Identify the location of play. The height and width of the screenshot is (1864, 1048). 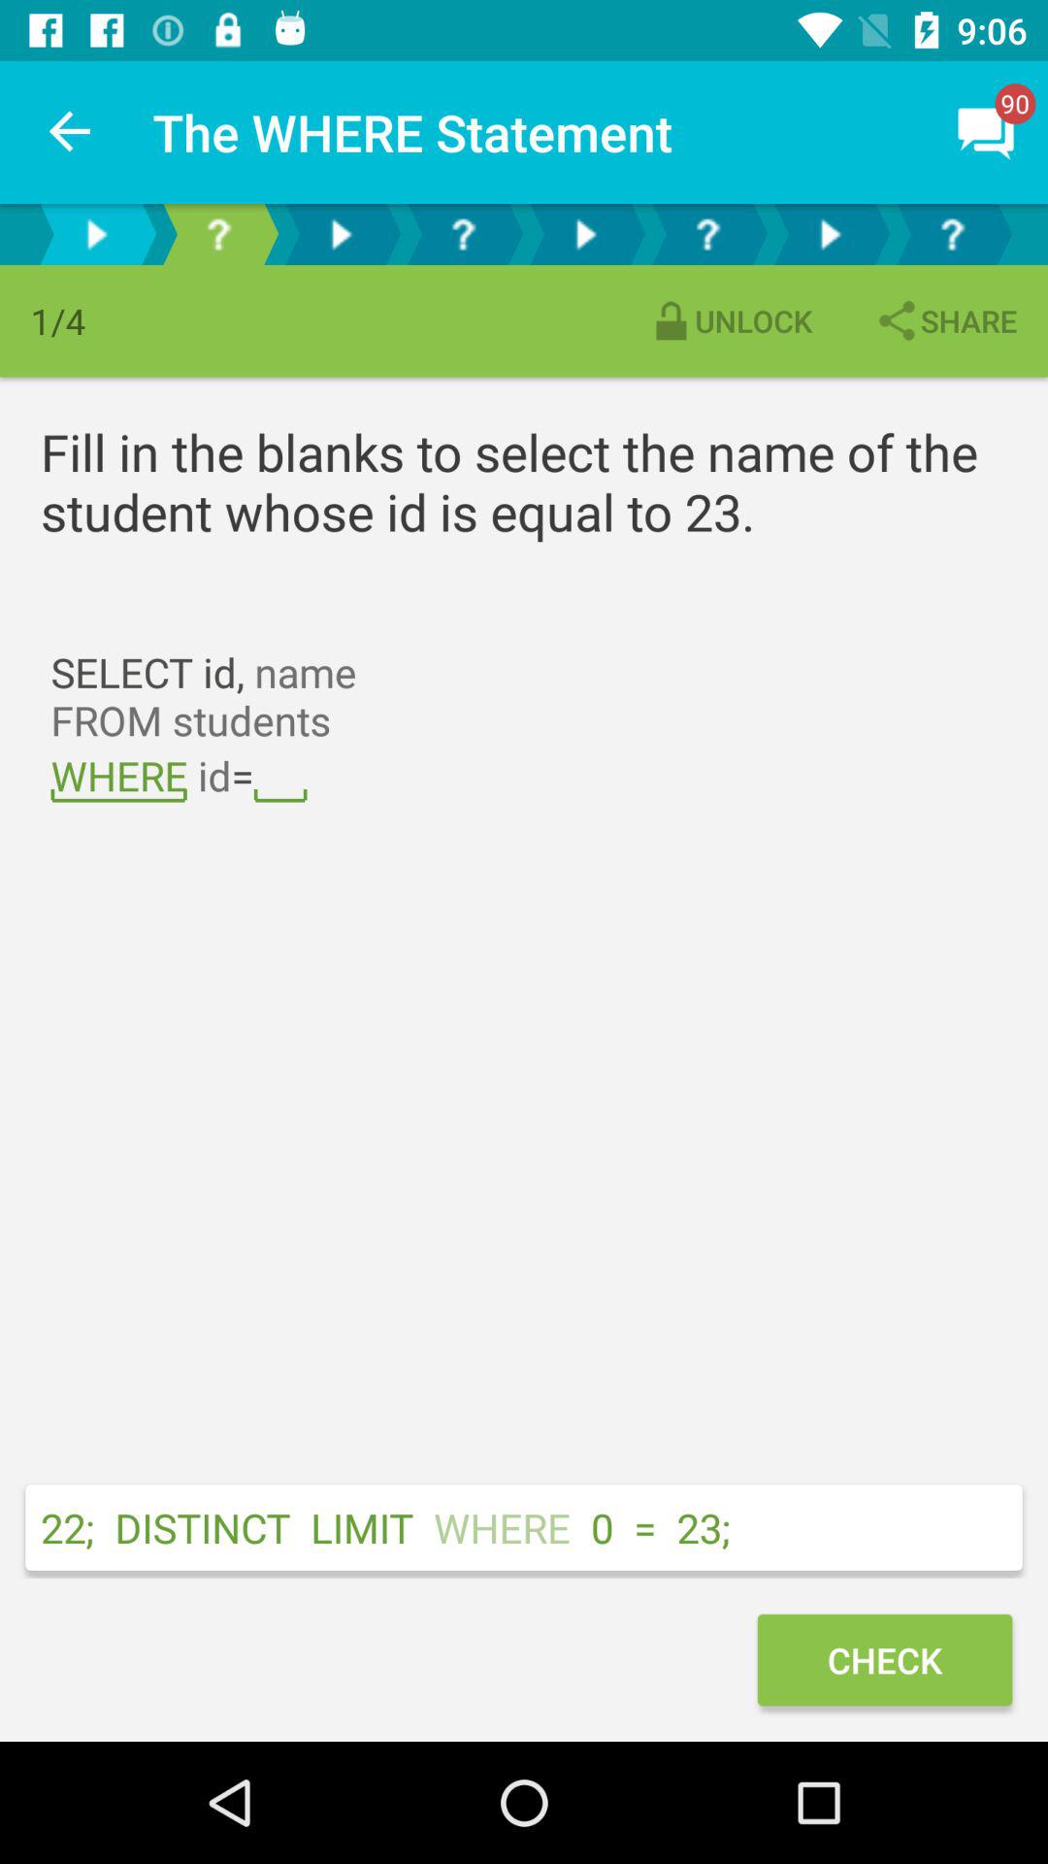
(585, 235).